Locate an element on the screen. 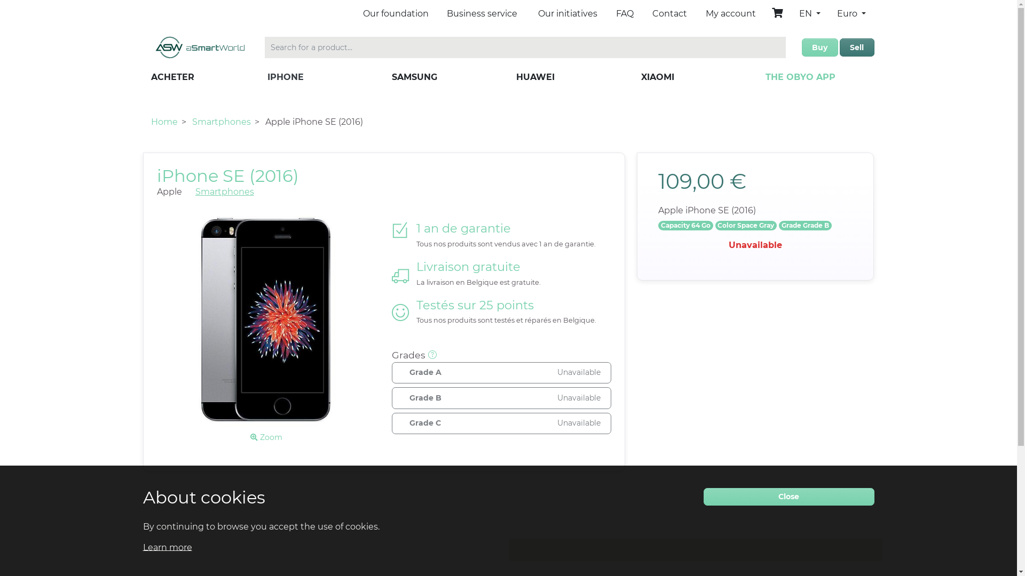 The width and height of the screenshot is (1025, 576). Euro is located at coordinates (851, 18).